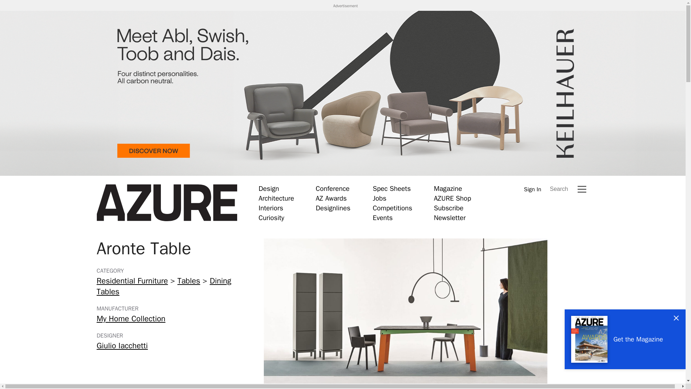 The width and height of the screenshot is (691, 389). I want to click on Interiors, so click(271, 208).